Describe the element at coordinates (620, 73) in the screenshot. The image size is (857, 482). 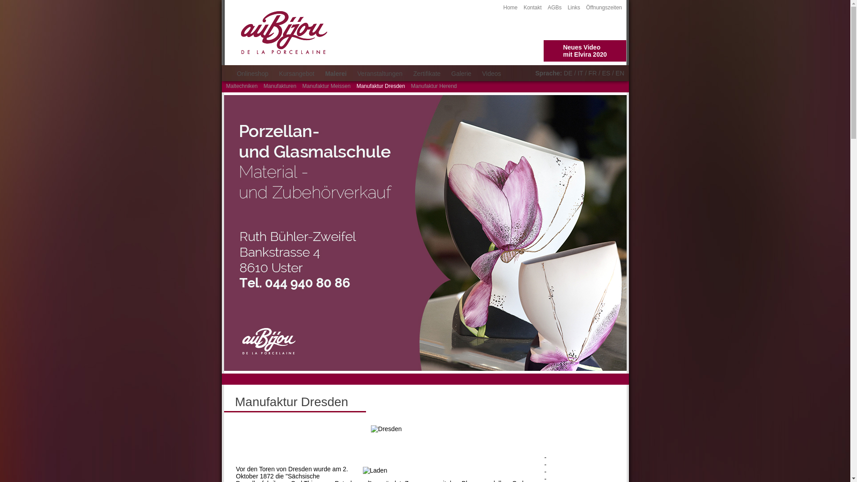
I see `EN` at that location.